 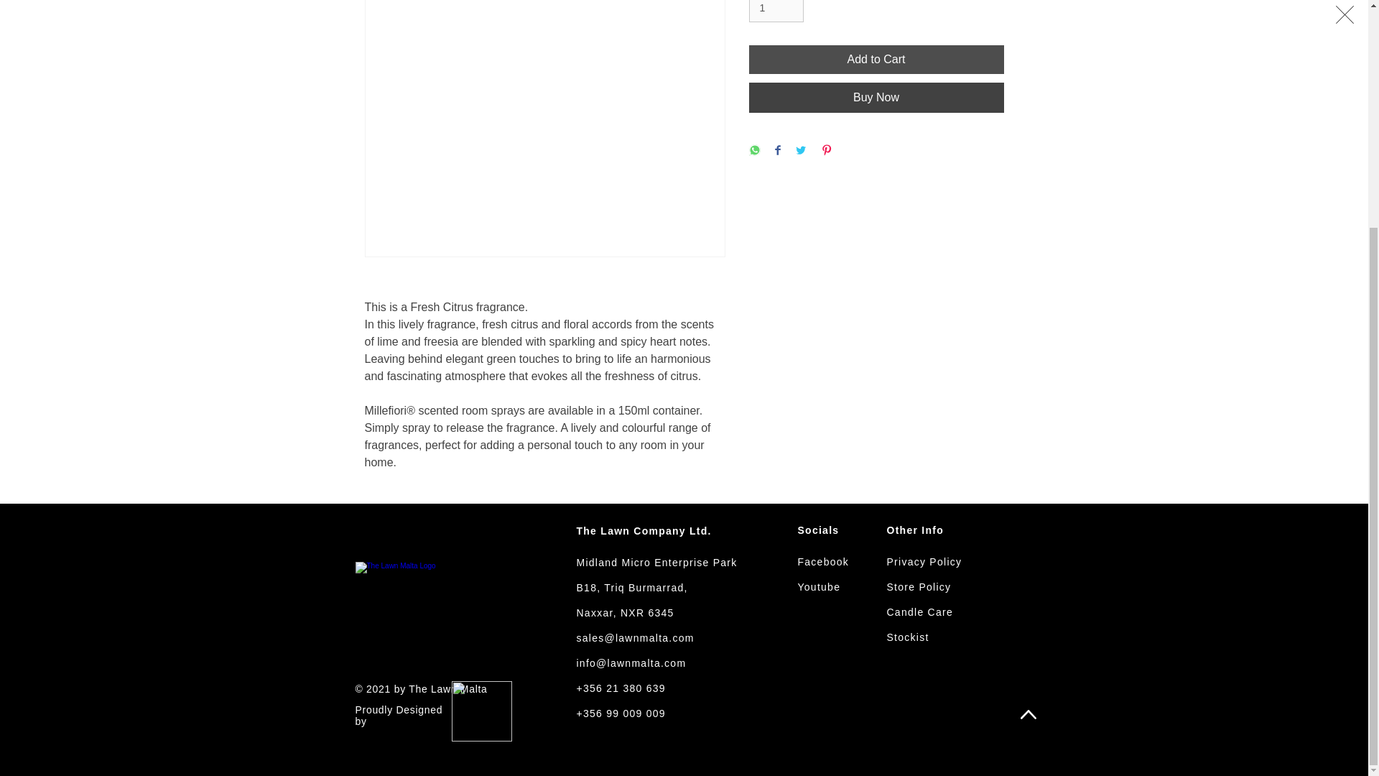 What do you see at coordinates (919, 586) in the screenshot?
I see `Store Policy` at bounding box center [919, 586].